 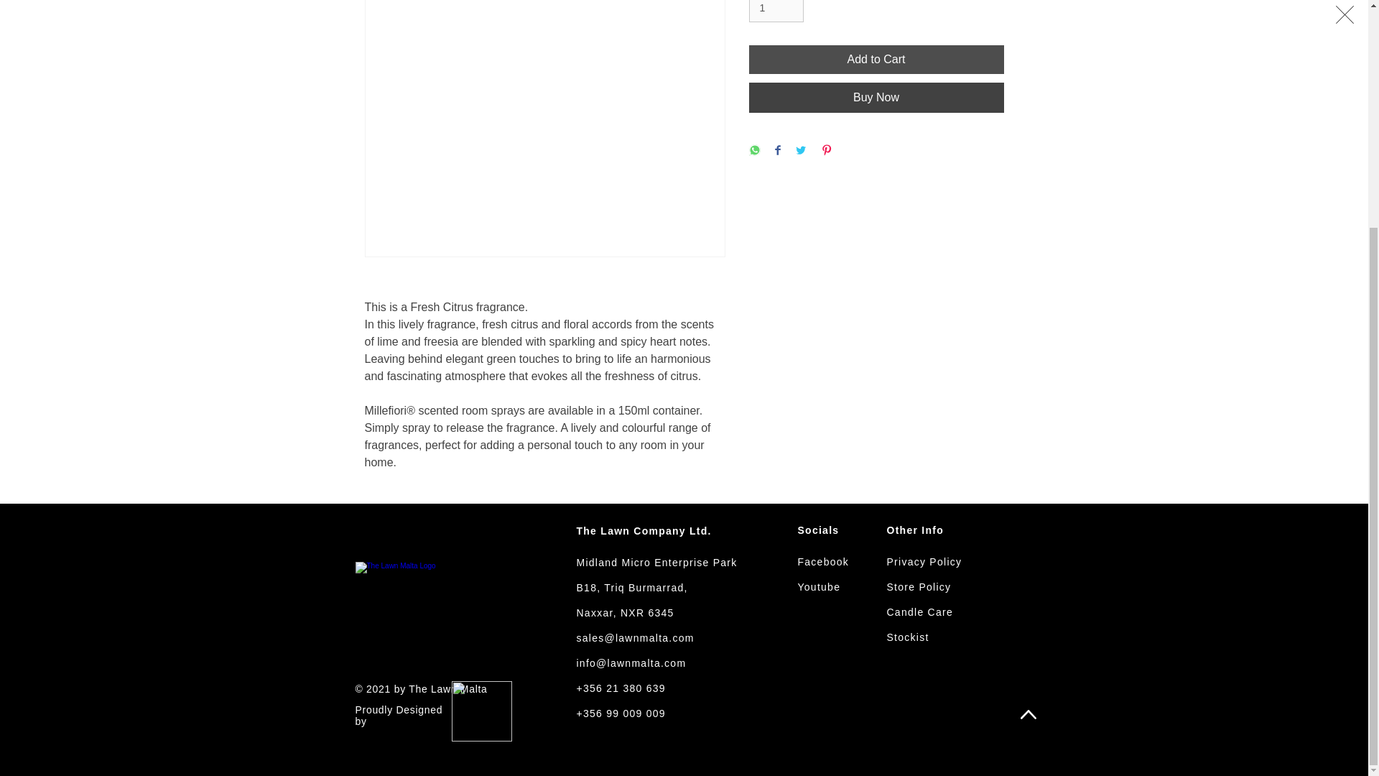 What do you see at coordinates (919, 586) in the screenshot?
I see `Store Policy` at bounding box center [919, 586].